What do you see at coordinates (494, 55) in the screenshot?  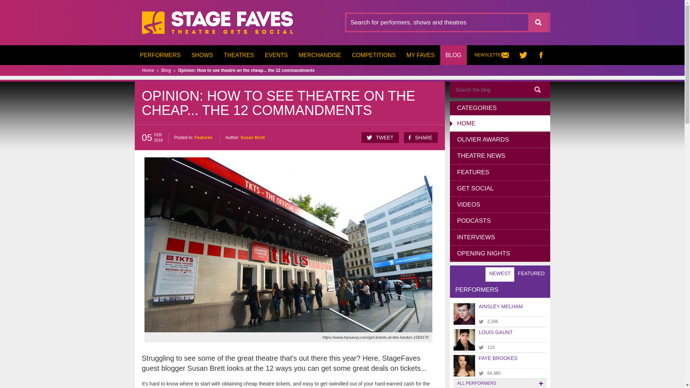 I see `NEWSLETTER` at bounding box center [494, 55].